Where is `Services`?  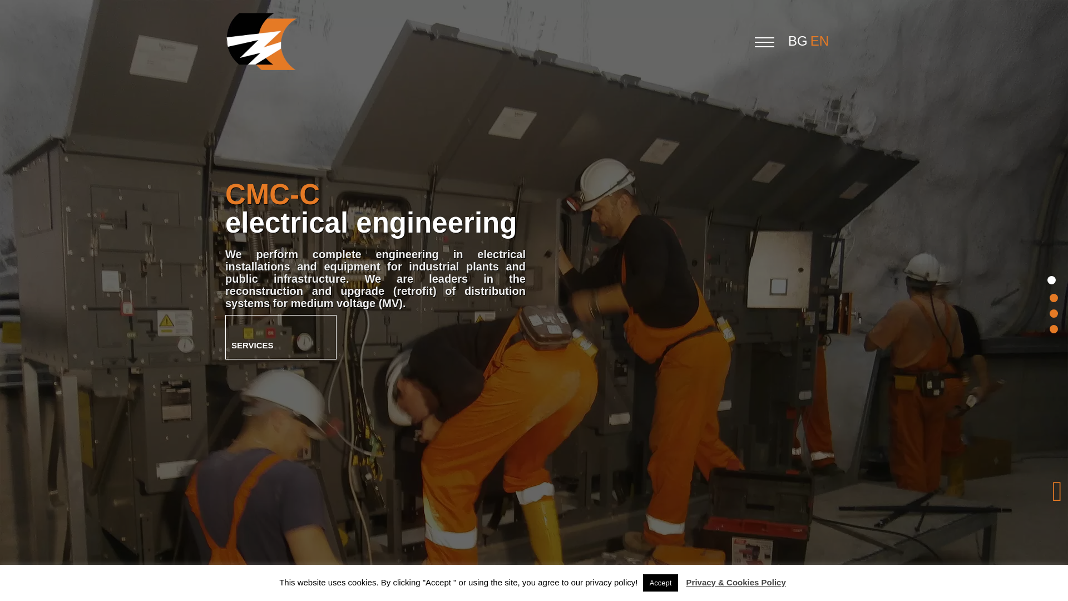 Services is located at coordinates (280, 337).